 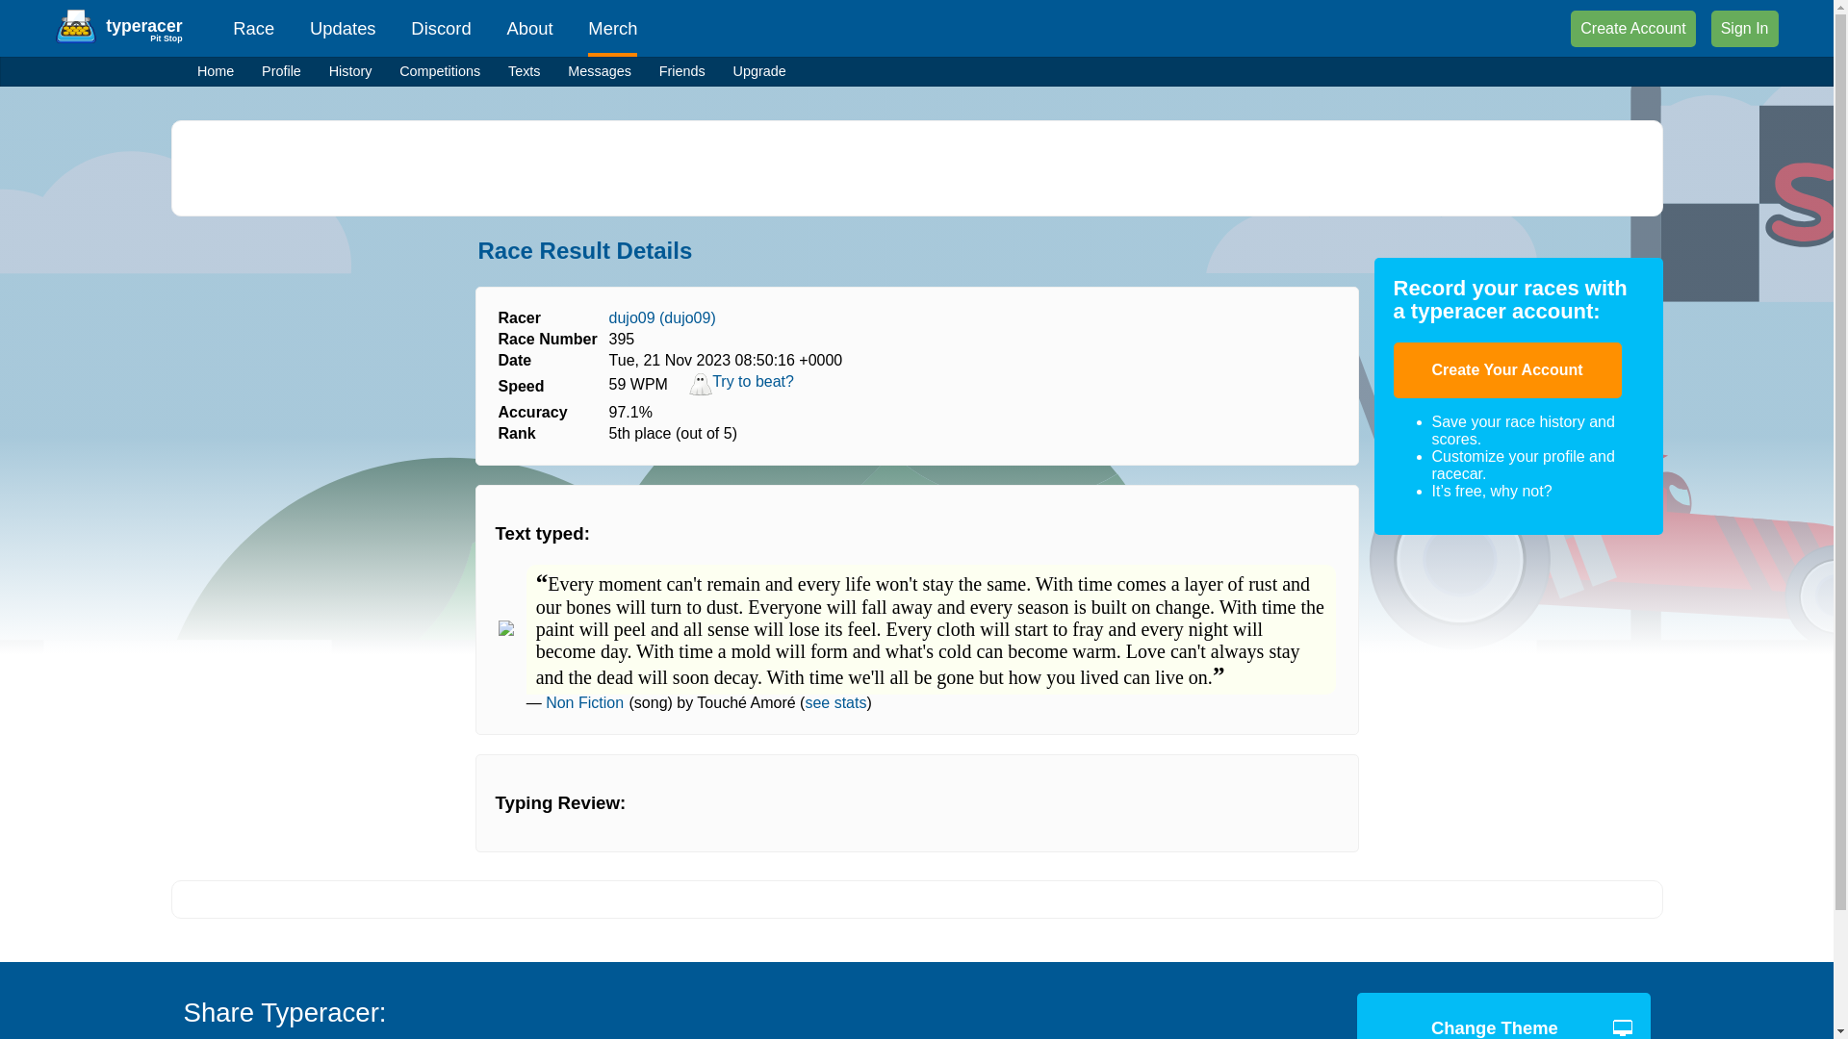 I want to click on Texts, so click(x=525, y=71).